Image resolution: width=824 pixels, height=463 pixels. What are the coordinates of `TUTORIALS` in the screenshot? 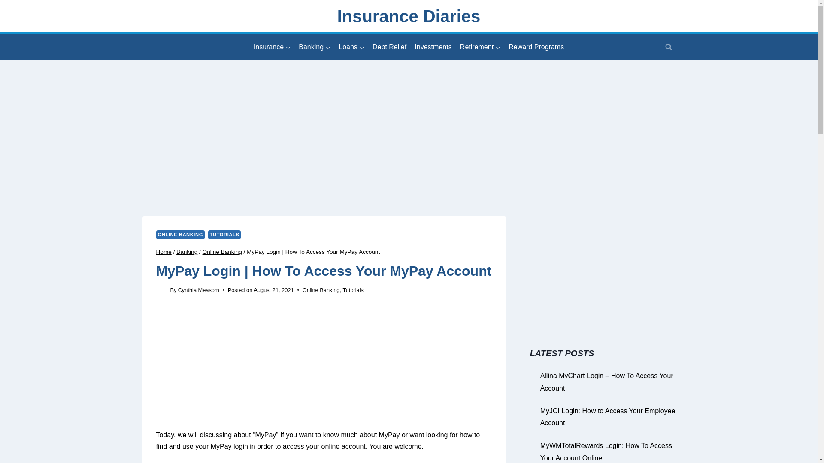 It's located at (225, 235).